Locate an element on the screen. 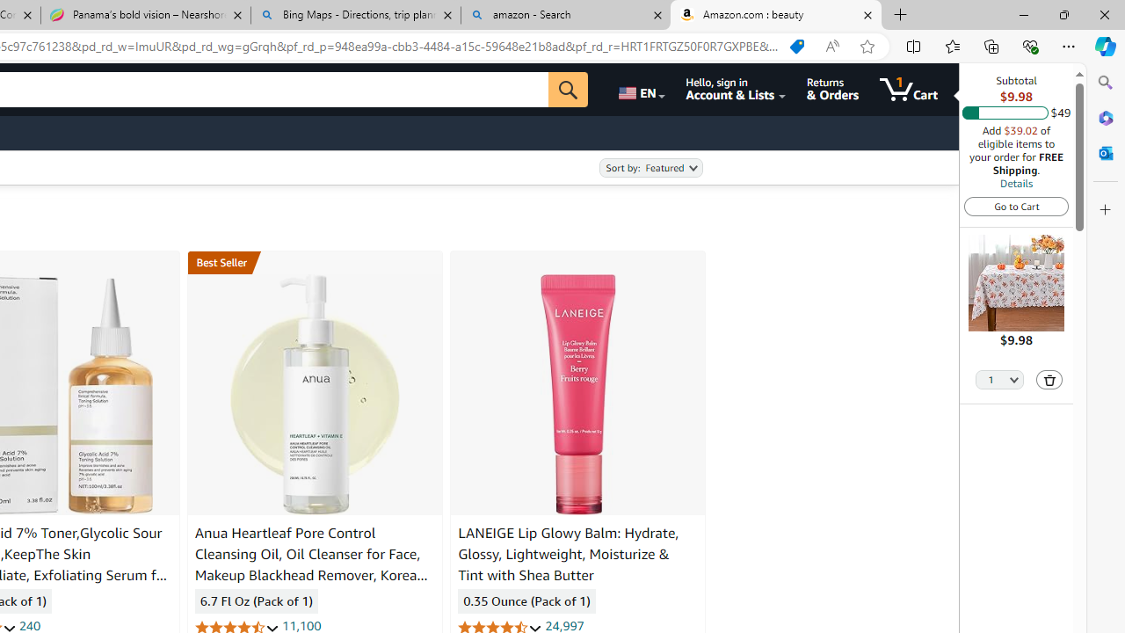 This screenshot has height=633, width=1125. Choose a language for shopping. is located at coordinates (640, 90).